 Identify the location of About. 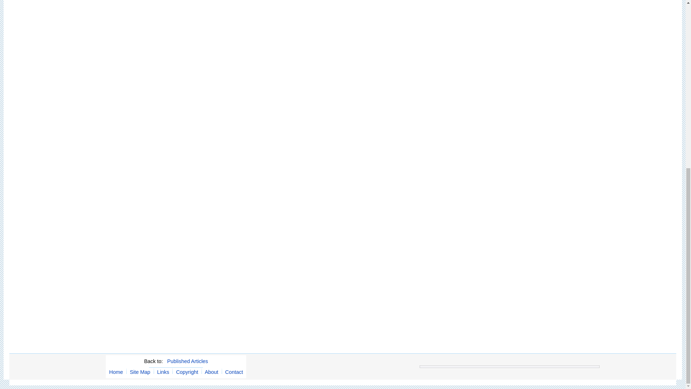
(211, 372).